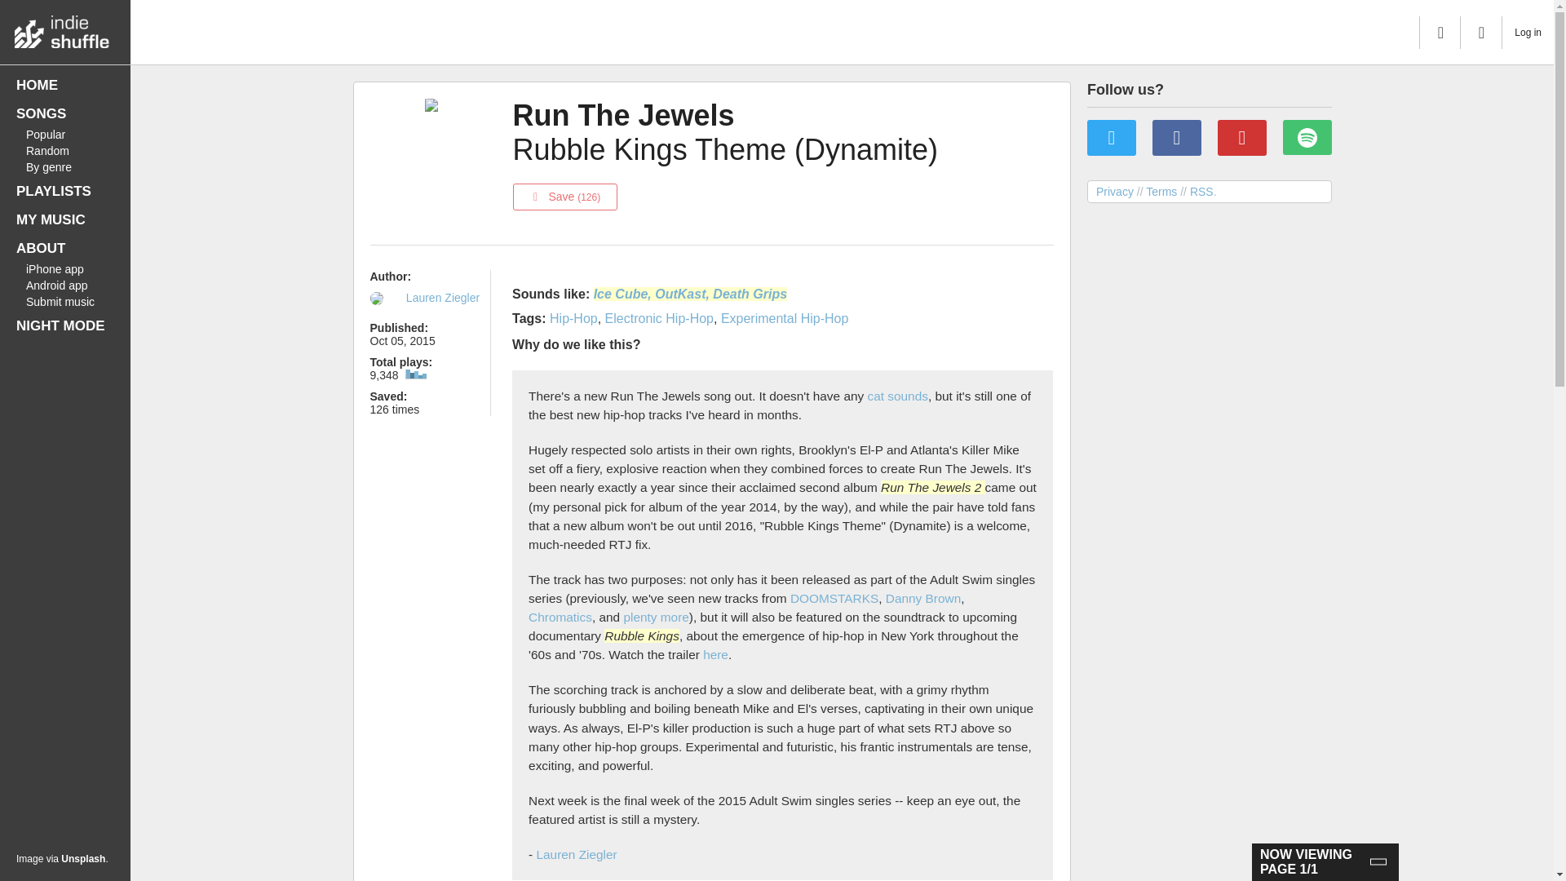 The image size is (1566, 881). Describe the element at coordinates (65, 286) in the screenshot. I see `Android app` at that location.